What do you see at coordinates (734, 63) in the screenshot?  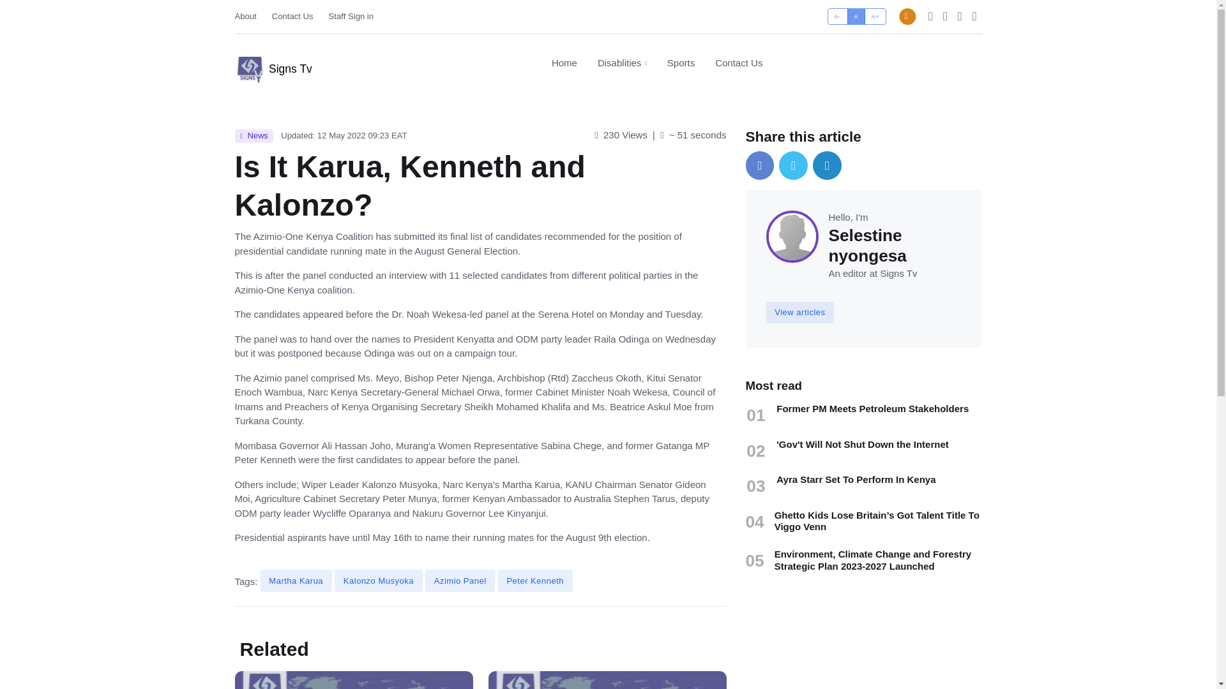 I see `Contact Us` at bounding box center [734, 63].